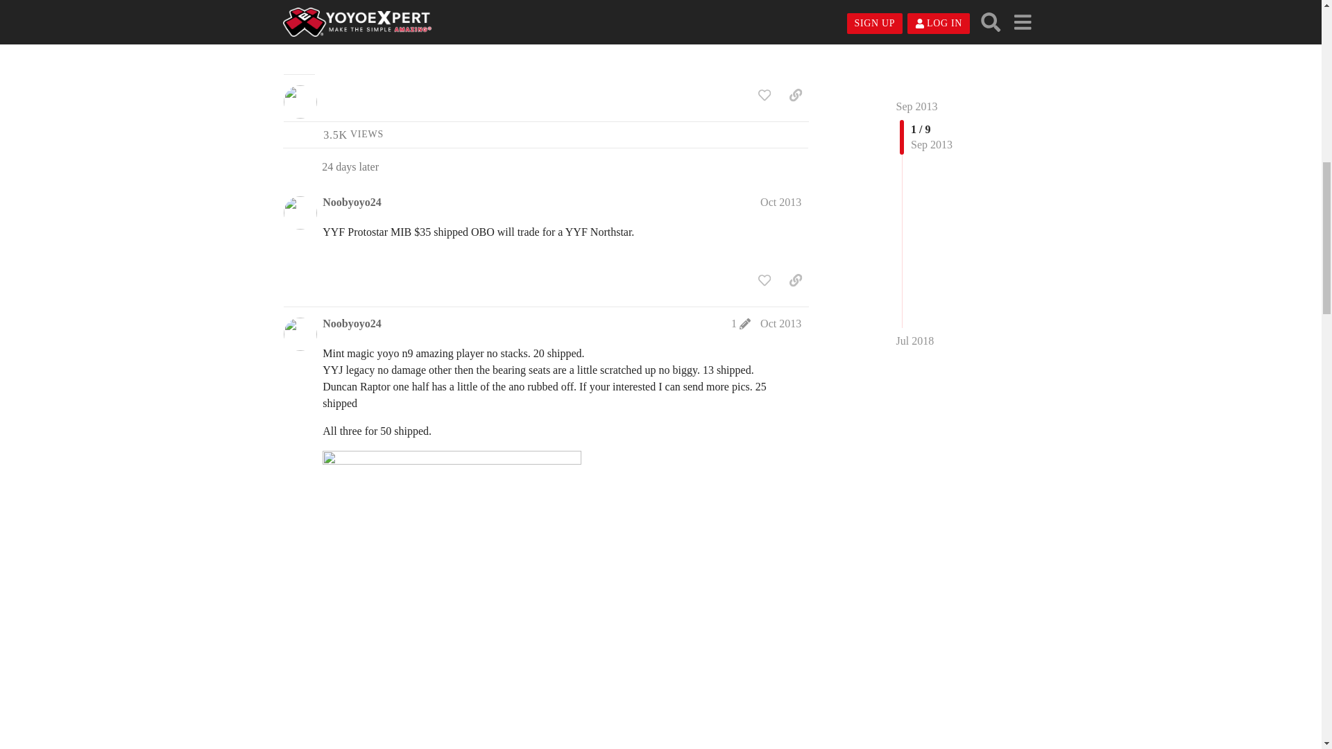 The image size is (1332, 749). Describe the element at coordinates (781, 202) in the screenshot. I see `copy a link to this post to clipboard` at that location.